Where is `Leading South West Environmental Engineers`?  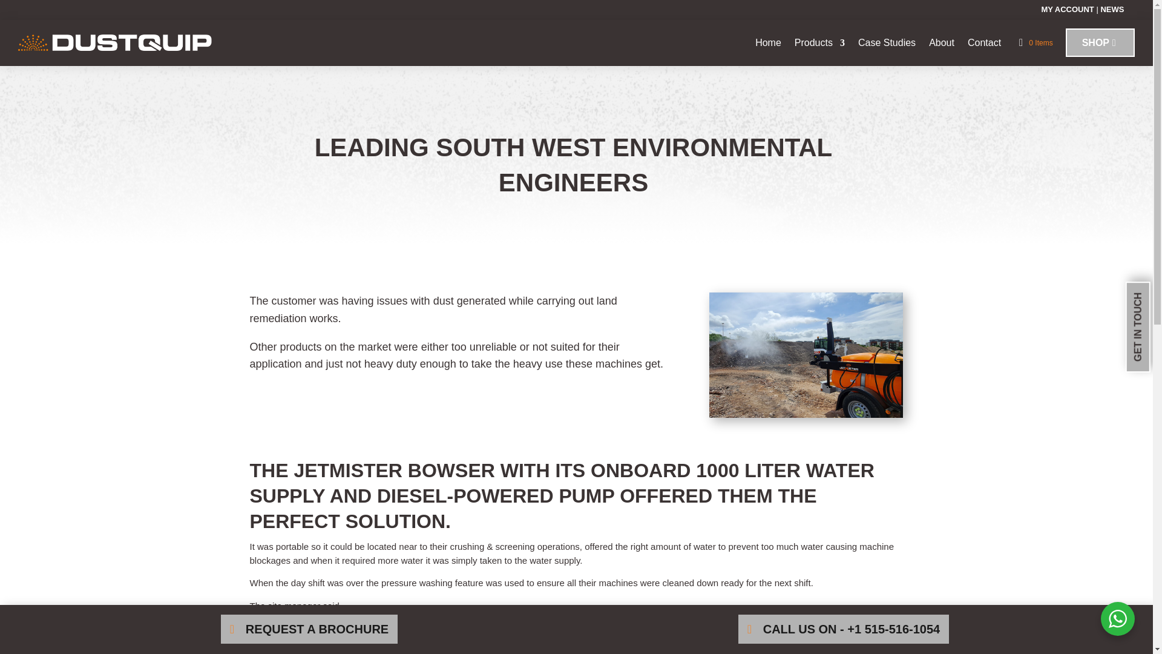 Leading South West Environmental Engineers is located at coordinates (806, 355).